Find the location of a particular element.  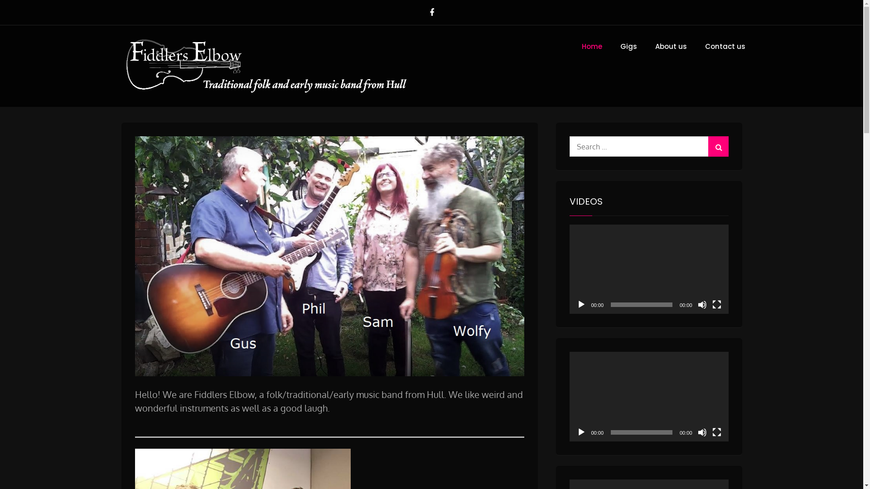

Contact us is located at coordinates (725, 47).